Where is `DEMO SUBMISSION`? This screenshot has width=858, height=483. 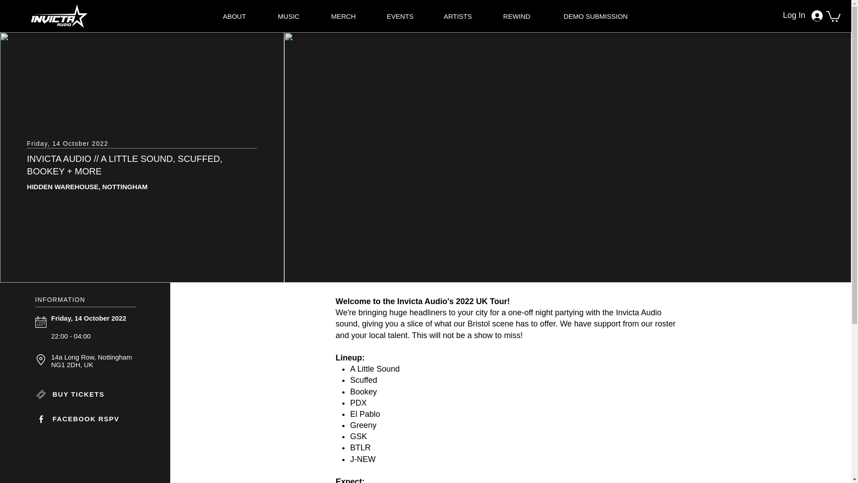
DEMO SUBMISSION is located at coordinates (596, 16).